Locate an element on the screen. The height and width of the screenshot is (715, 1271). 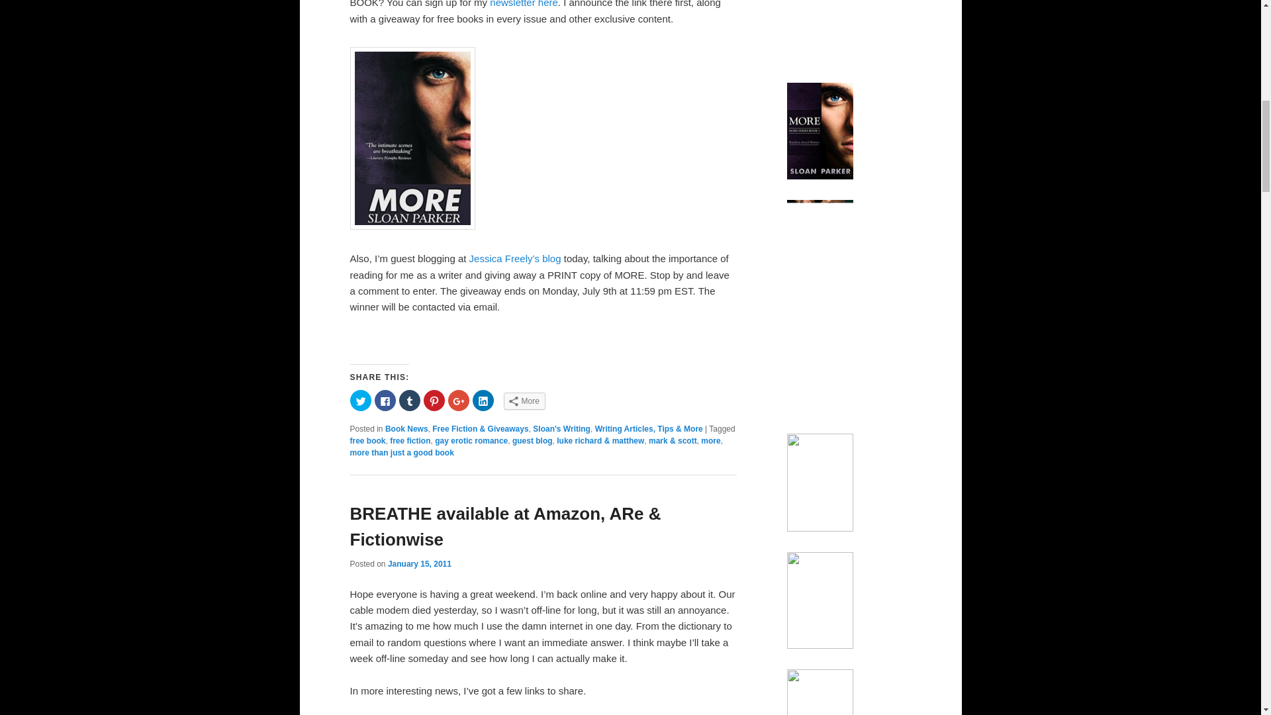
Book News is located at coordinates (406, 429).